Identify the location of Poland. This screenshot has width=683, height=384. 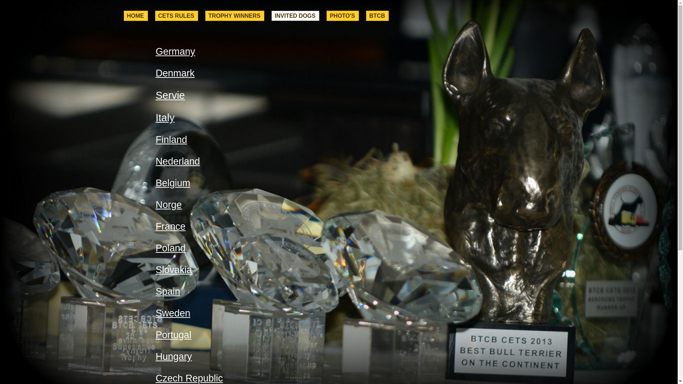
(171, 248).